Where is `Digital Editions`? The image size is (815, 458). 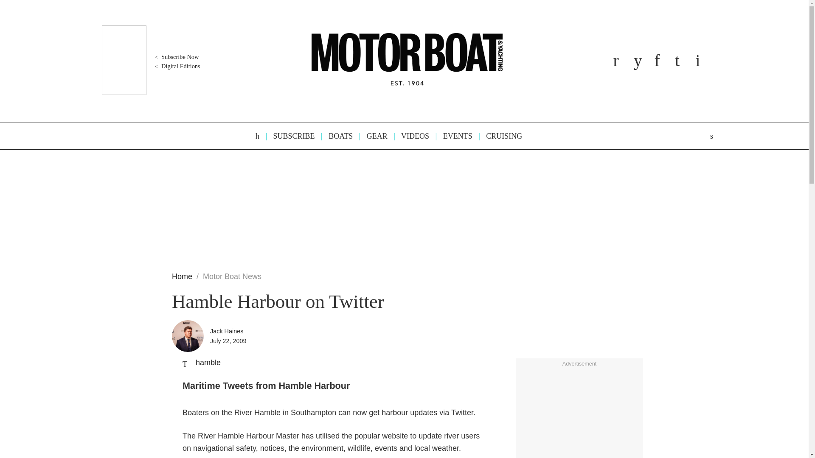
Digital Editions is located at coordinates (177, 66).